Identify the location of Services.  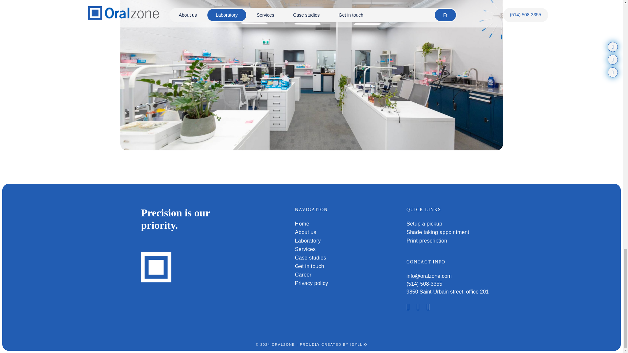
(305, 249).